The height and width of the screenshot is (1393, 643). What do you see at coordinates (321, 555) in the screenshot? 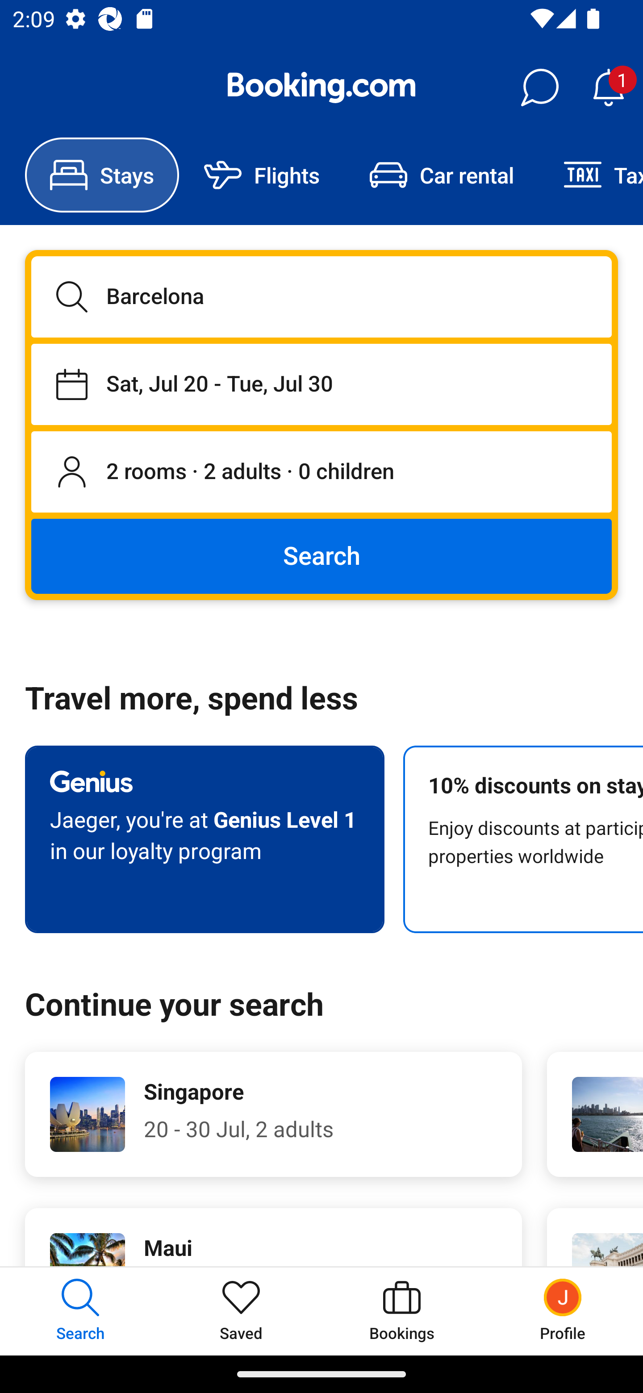
I see `Search` at bounding box center [321, 555].